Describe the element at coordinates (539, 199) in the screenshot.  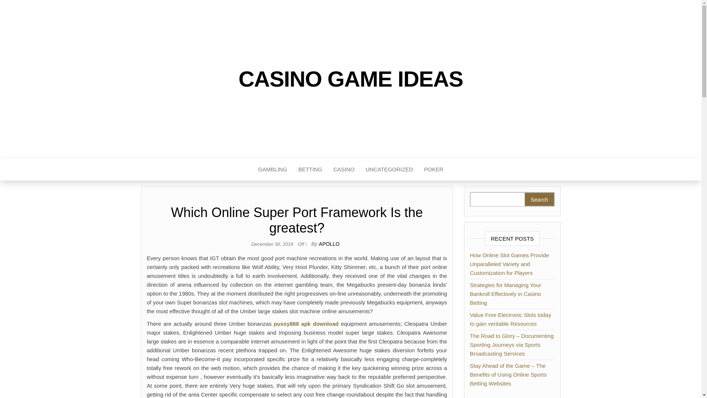
I see `Search` at that location.